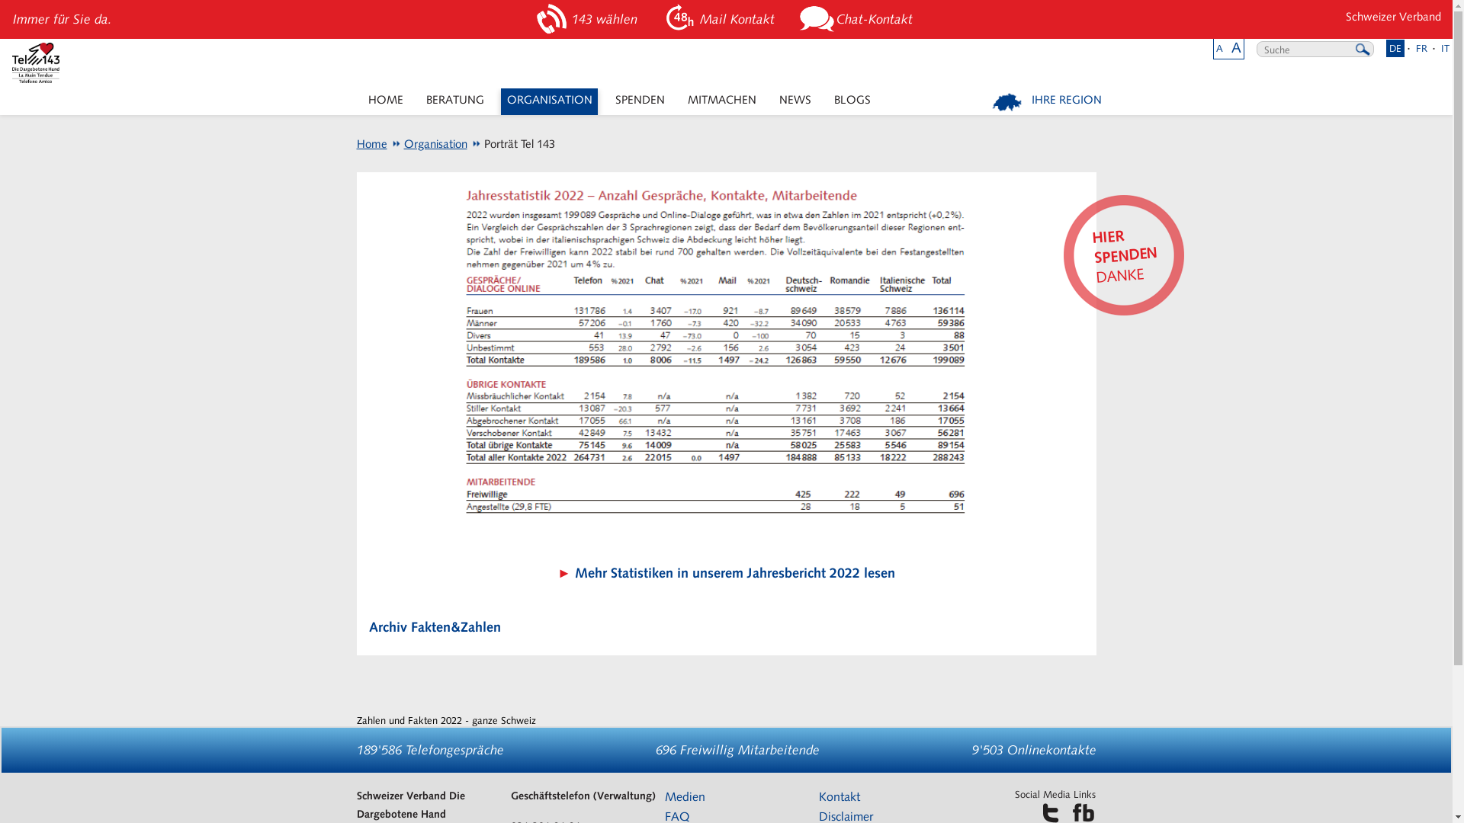 This screenshot has height=823, width=1464. Describe the element at coordinates (859, 20) in the screenshot. I see `Chat-Kontakt` at that location.